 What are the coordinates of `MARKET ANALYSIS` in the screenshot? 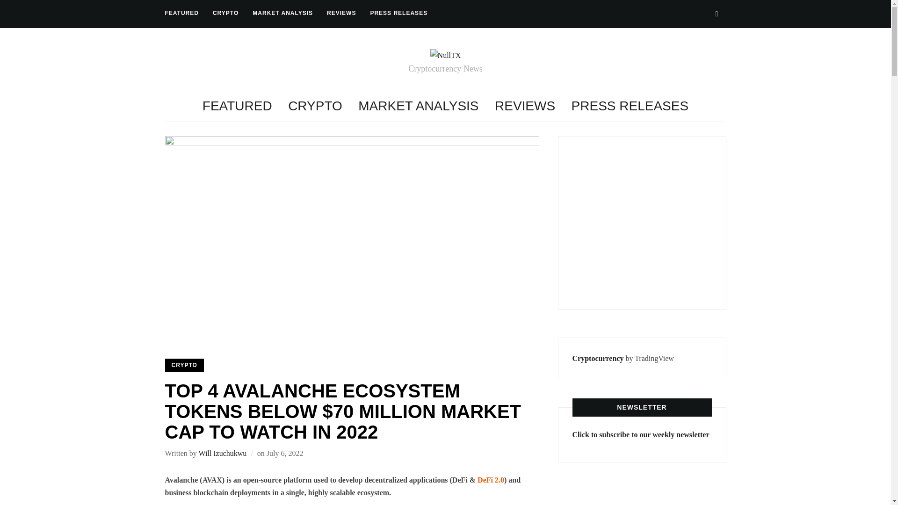 It's located at (282, 13).